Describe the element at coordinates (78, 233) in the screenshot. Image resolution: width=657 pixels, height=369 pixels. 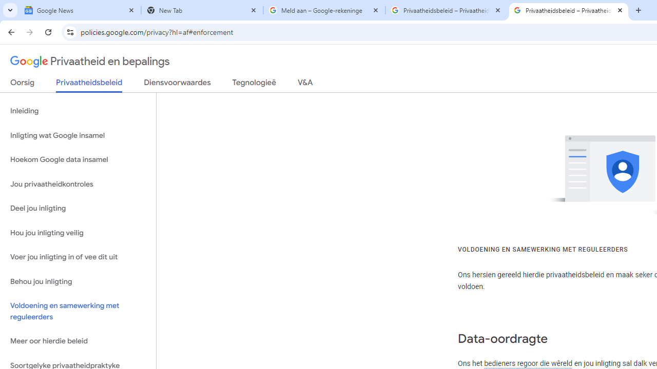
I see `Hou jou inligting veilig` at that location.